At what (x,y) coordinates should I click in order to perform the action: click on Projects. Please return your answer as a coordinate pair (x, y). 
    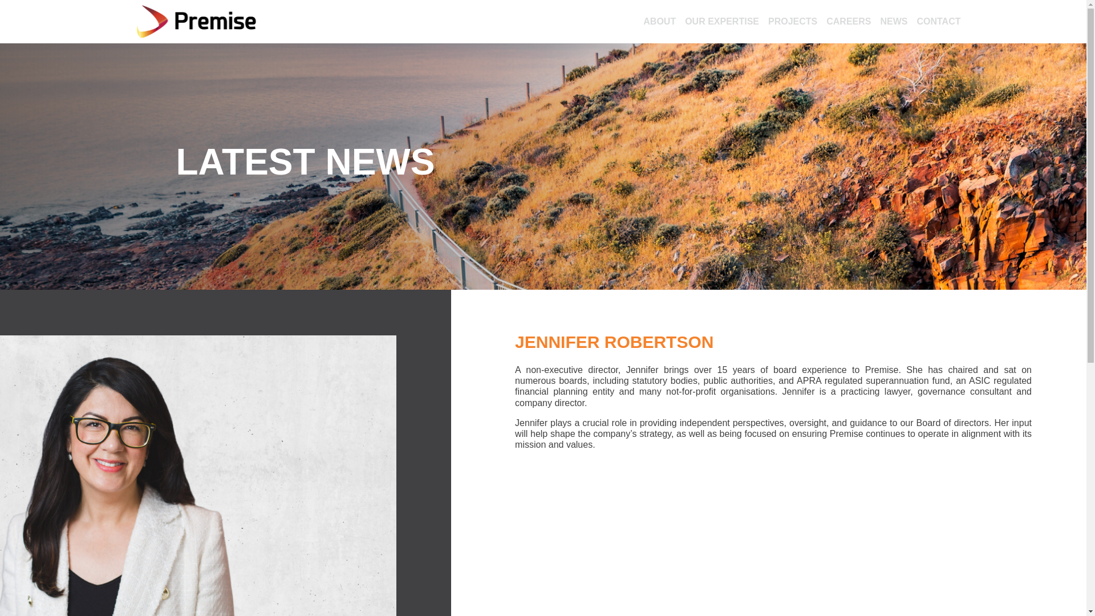
    Looking at the image, I should click on (793, 22).